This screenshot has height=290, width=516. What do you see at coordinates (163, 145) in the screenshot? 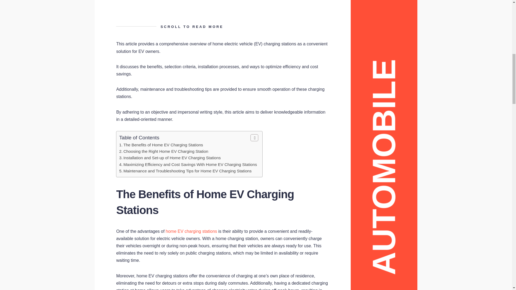
I see `The Benefits of Home EV Charging Stations` at bounding box center [163, 145].